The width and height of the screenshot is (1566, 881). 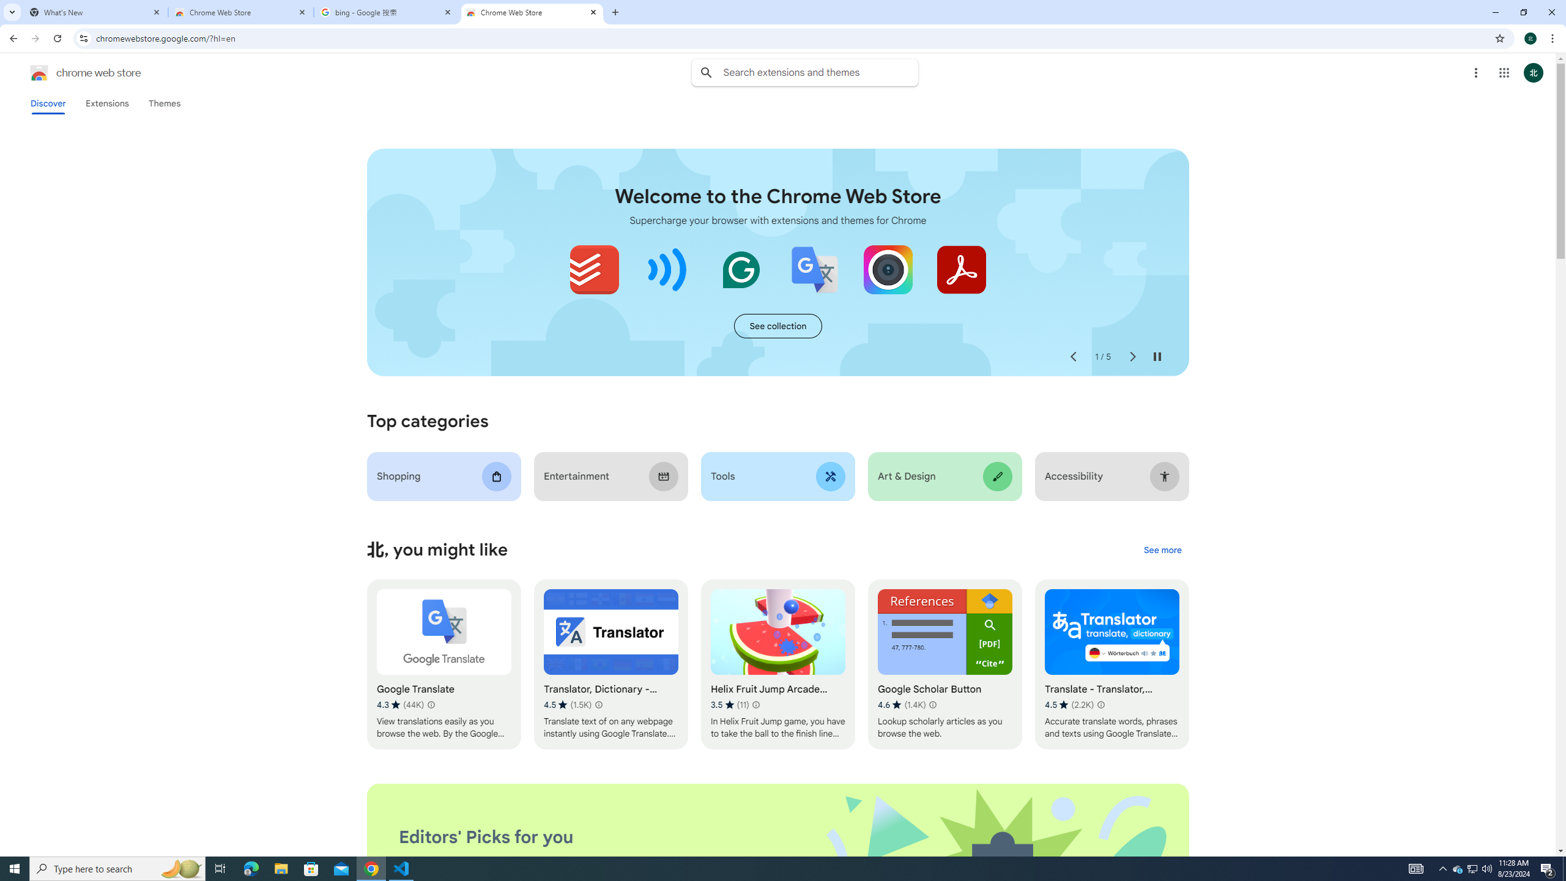 I want to click on More options menu, so click(x=1475, y=73).